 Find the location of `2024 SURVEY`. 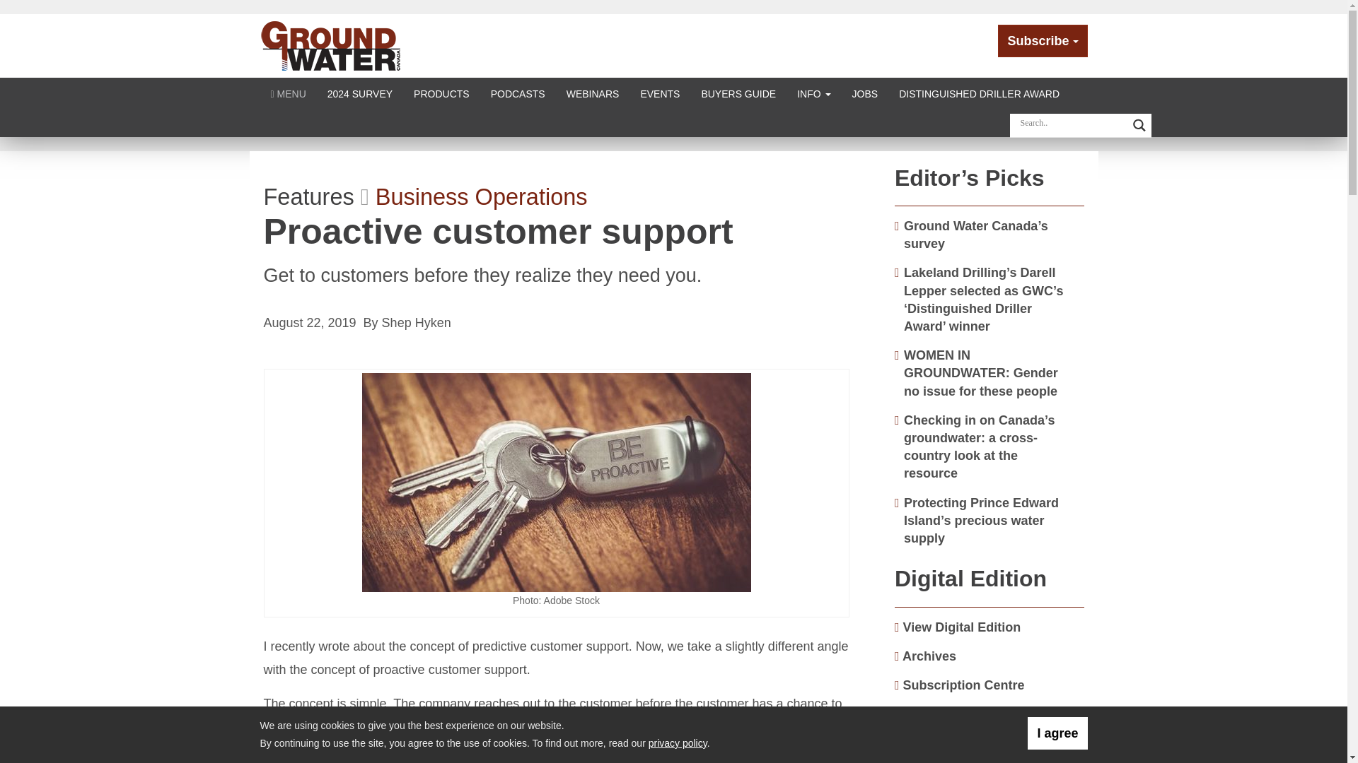

2024 SURVEY is located at coordinates (359, 93).